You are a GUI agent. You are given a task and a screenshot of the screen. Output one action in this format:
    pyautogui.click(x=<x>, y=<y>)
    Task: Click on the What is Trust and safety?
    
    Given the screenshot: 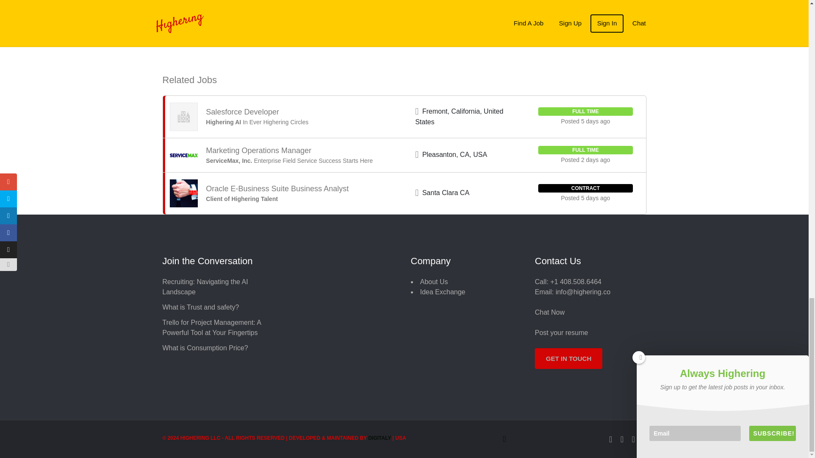 What is the action you would take?
    pyautogui.click(x=200, y=307)
    